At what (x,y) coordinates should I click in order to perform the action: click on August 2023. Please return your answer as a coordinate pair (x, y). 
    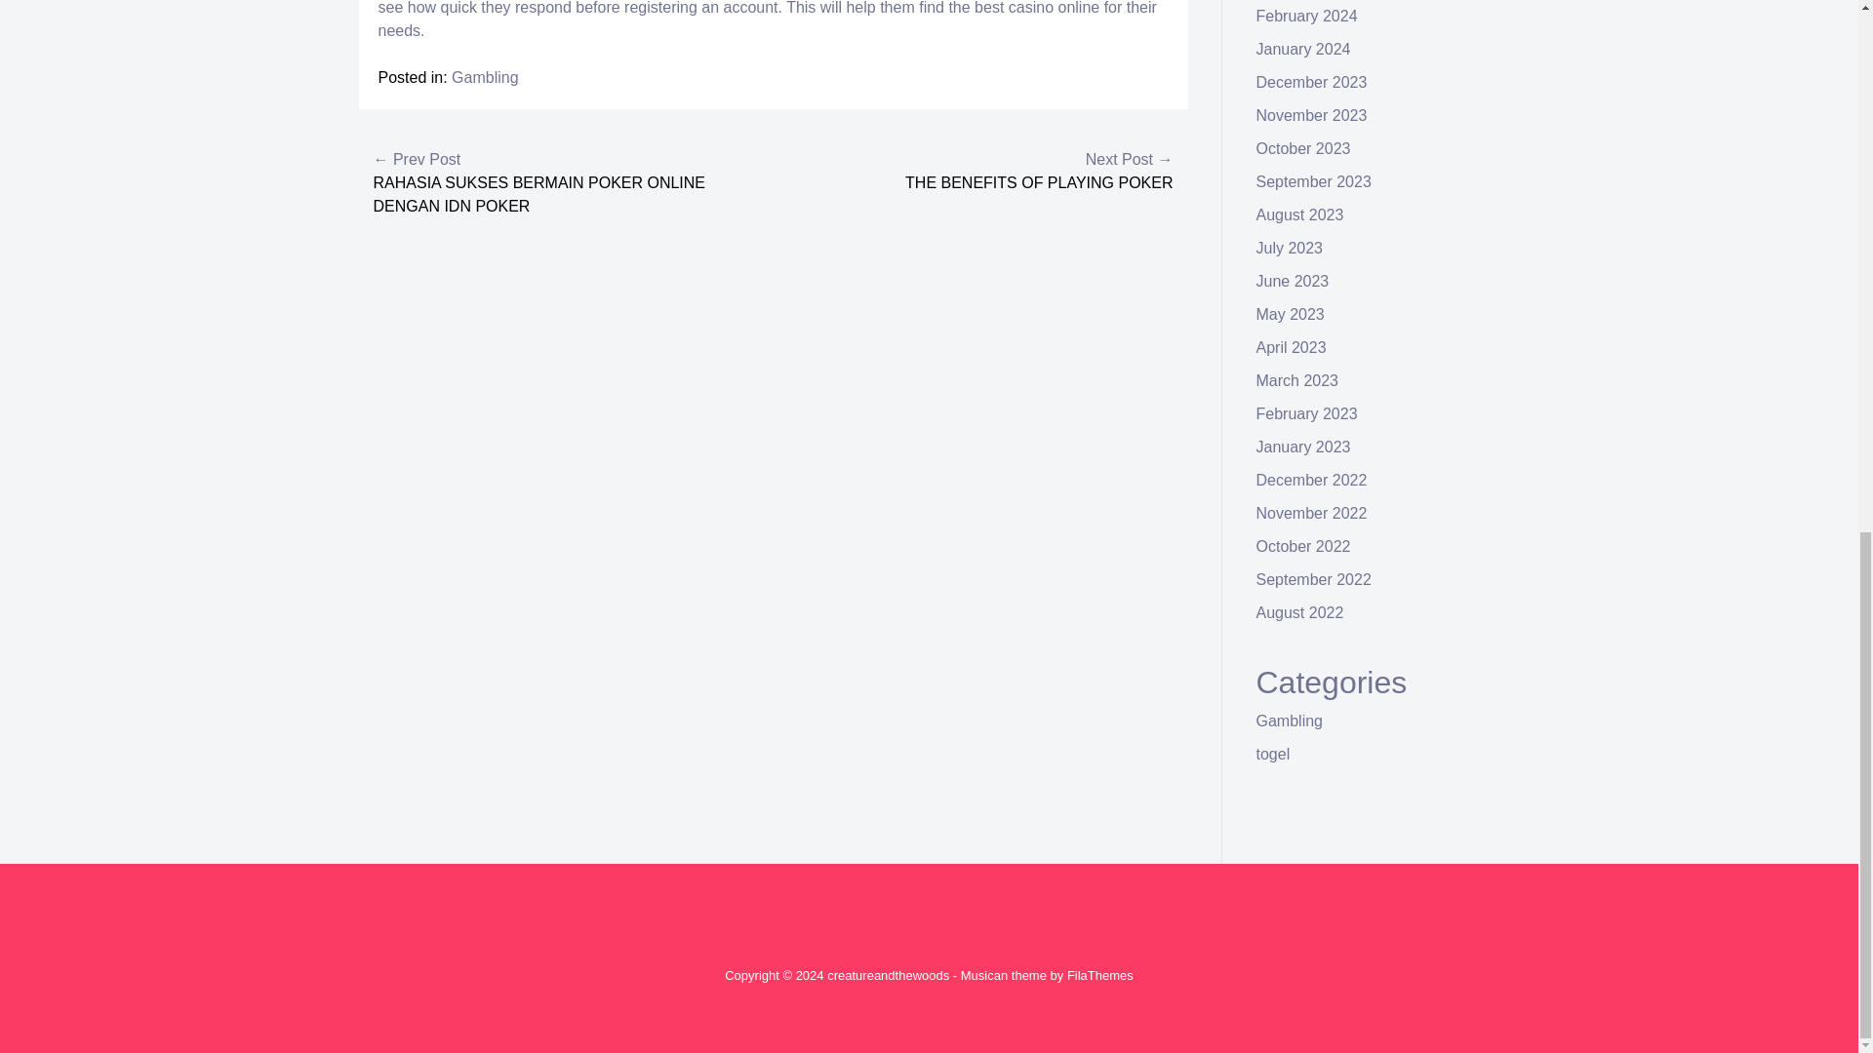
    Looking at the image, I should click on (1300, 214).